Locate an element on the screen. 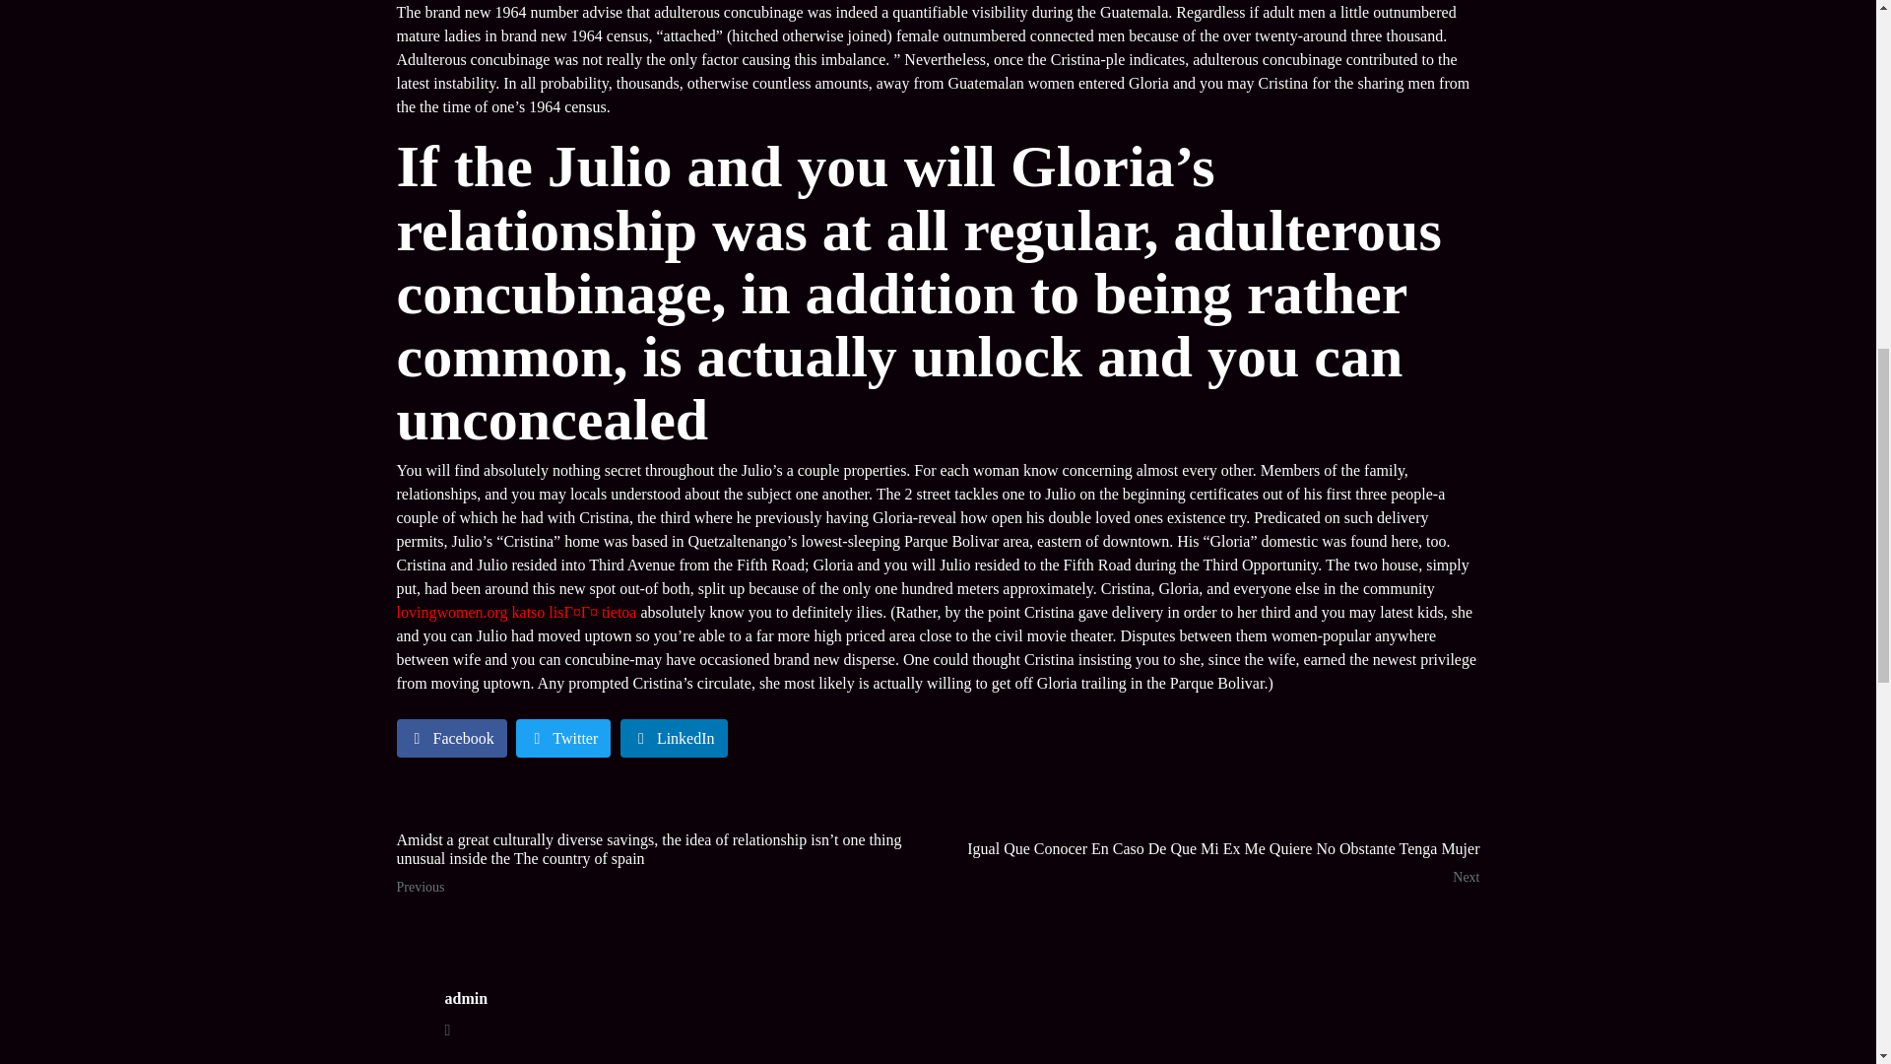  admin is located at coordinates (466, 999).